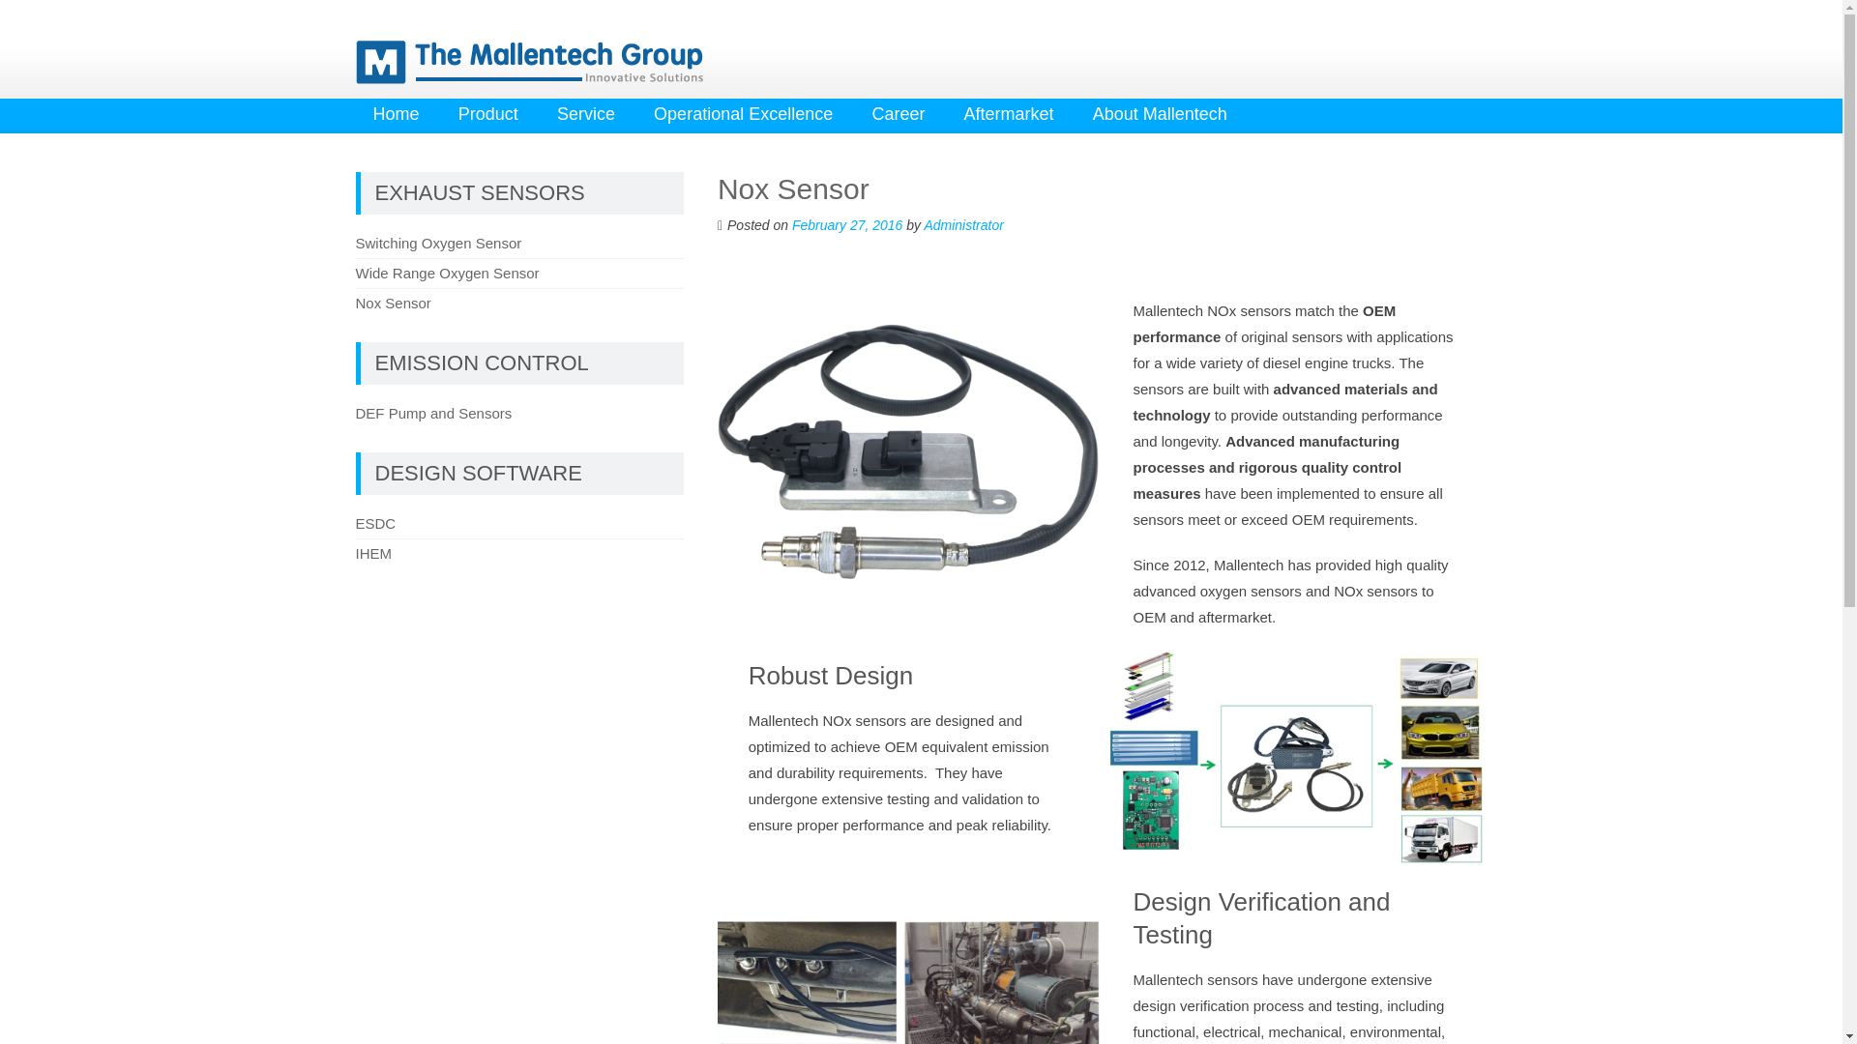  I want to click on Aftermarket, so click(1009, 114).